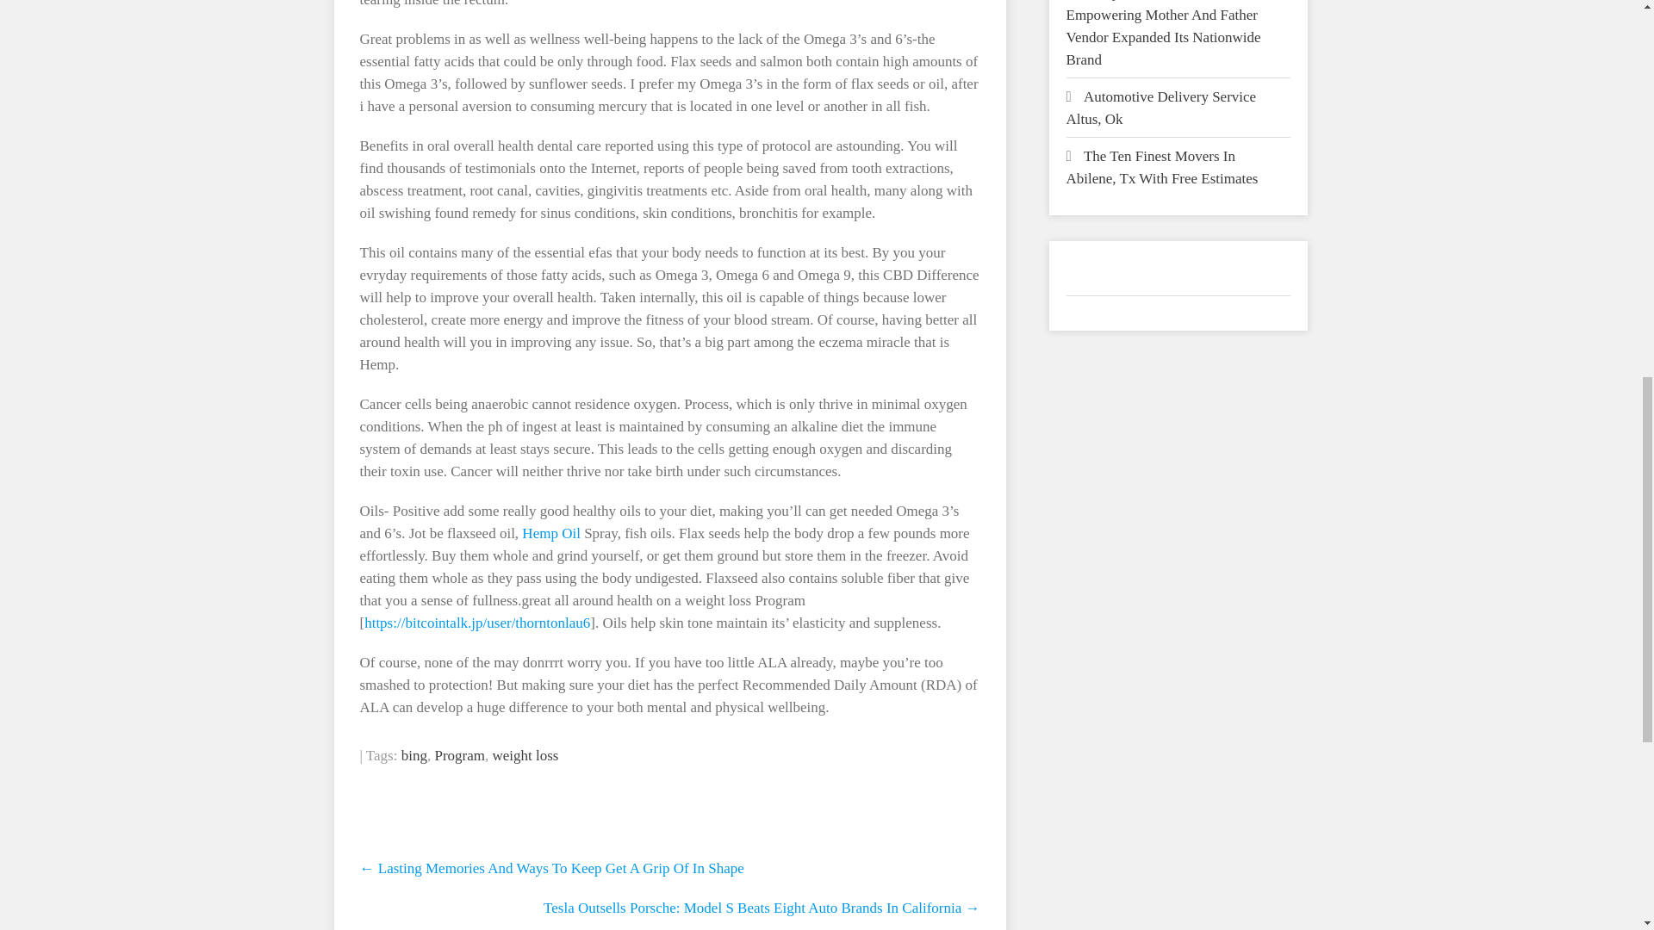 Image resolution: width=1654 pixels, height=930 pixels. What do you see at coordinates (551, 533) in the screenshot?
I see `Hemp Oil` at bounding box center [551, 533].